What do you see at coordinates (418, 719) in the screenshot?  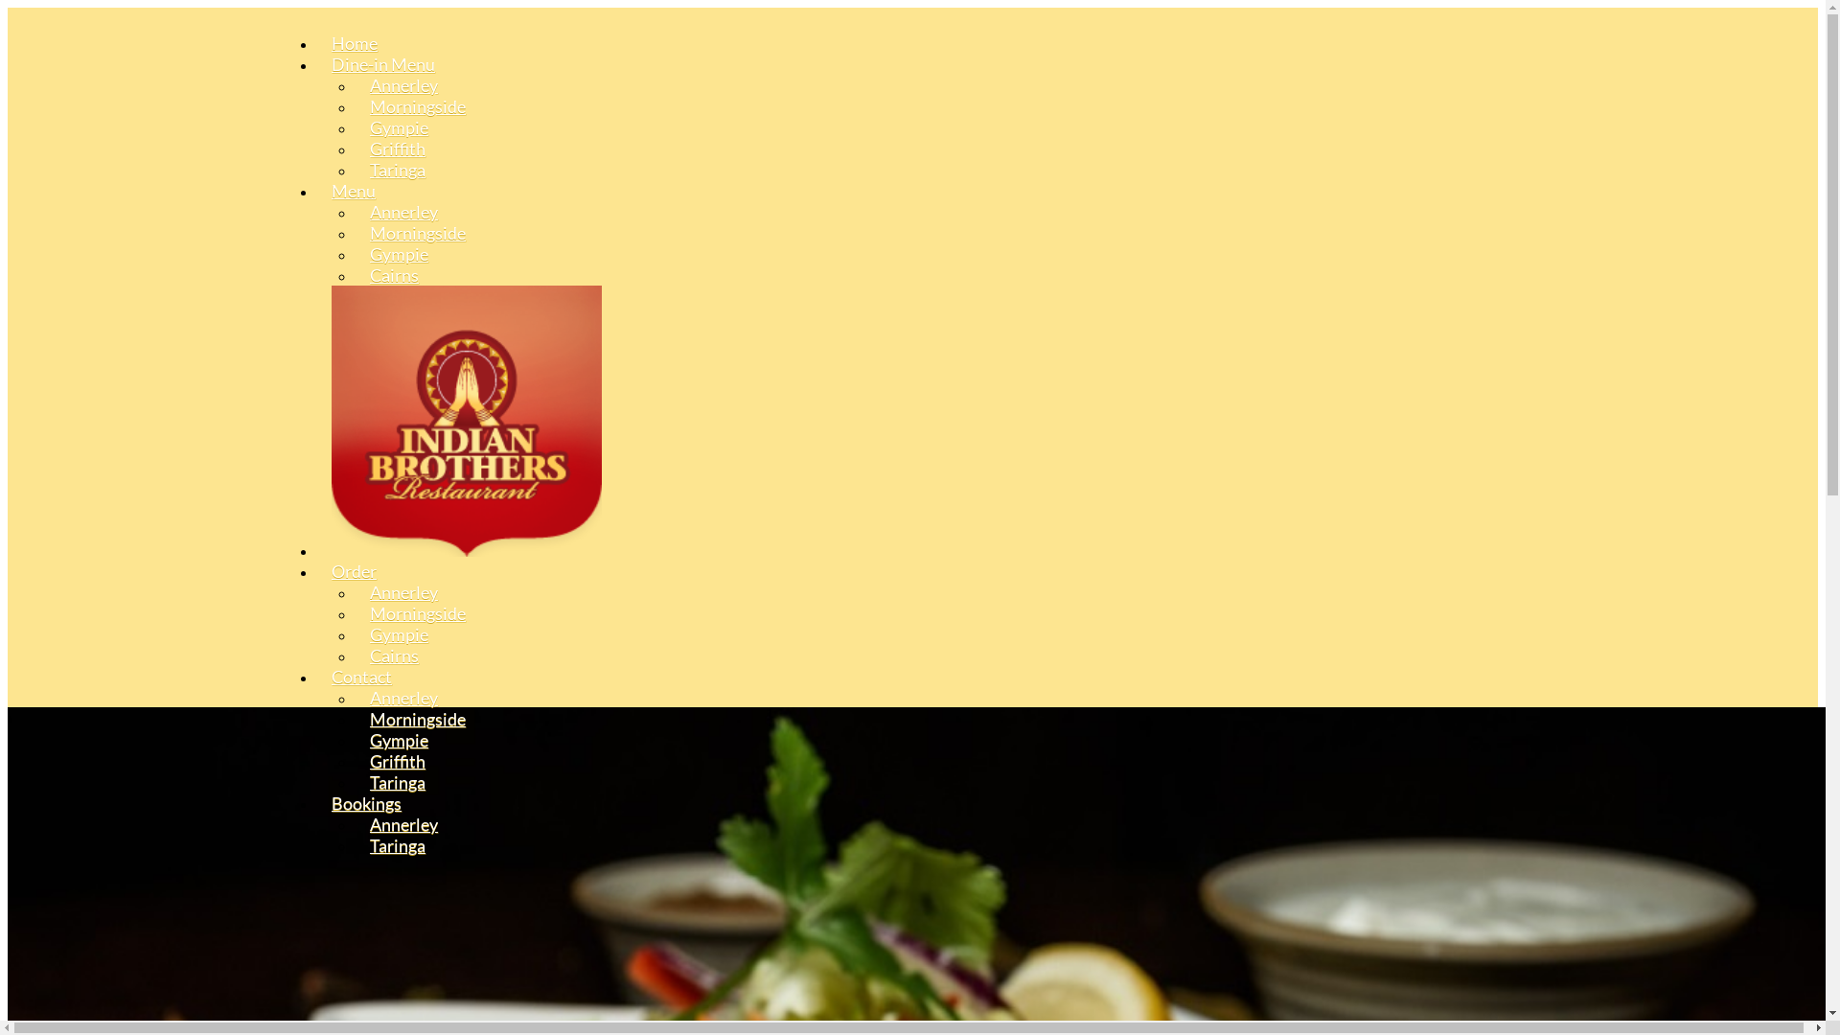 I see `Morningside` at bounding box center [418, 719].